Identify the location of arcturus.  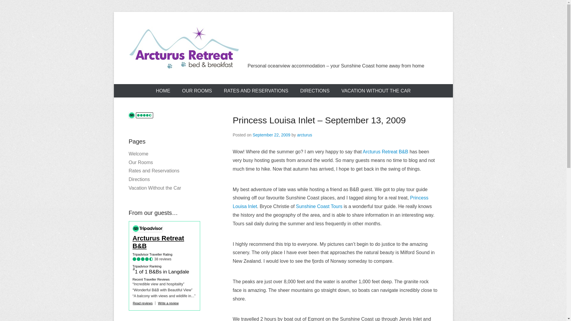
(305, 135).